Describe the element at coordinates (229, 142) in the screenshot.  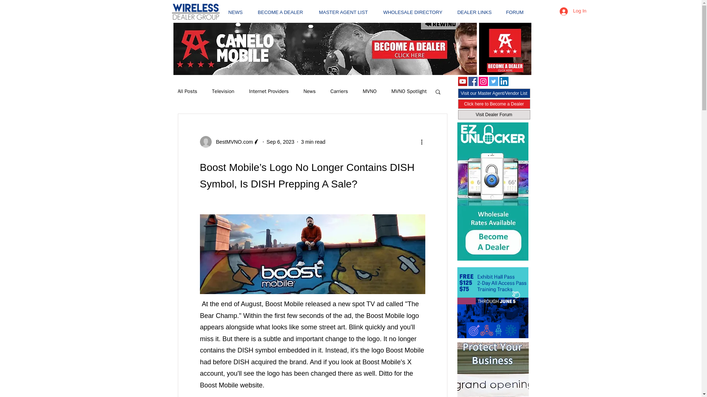
I see `BestMVNO.com` at that location.